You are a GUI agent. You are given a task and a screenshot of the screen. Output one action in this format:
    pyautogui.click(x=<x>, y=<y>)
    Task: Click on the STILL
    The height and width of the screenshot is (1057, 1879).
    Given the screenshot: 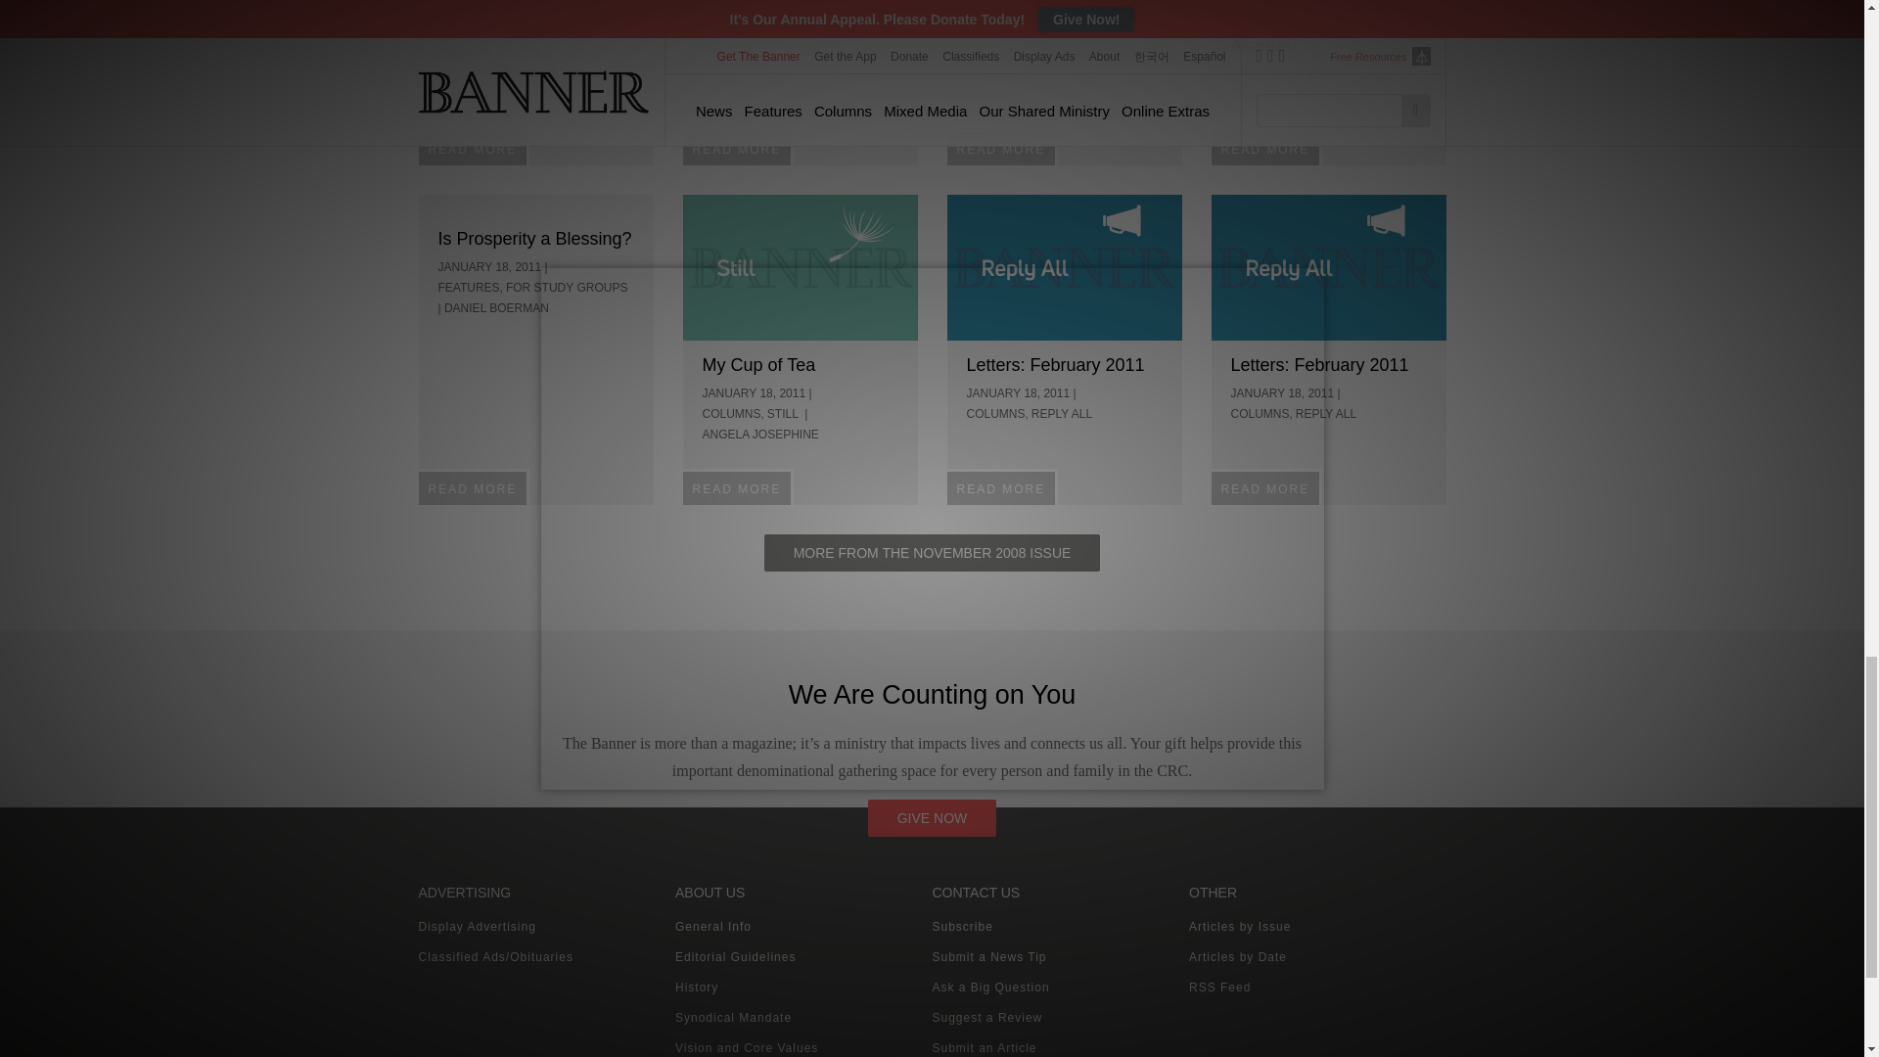 What is the action you would take?
    pyautogui.click(x=783, y=413)
    